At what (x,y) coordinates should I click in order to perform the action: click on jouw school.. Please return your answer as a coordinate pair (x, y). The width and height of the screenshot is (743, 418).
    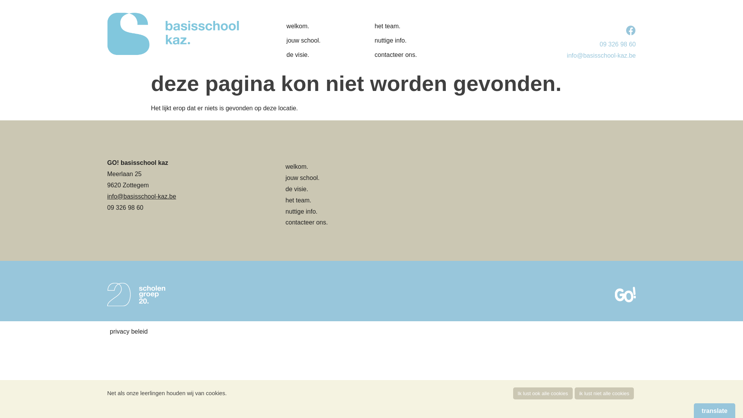
    Looking at the image, I should click on (303, 178).